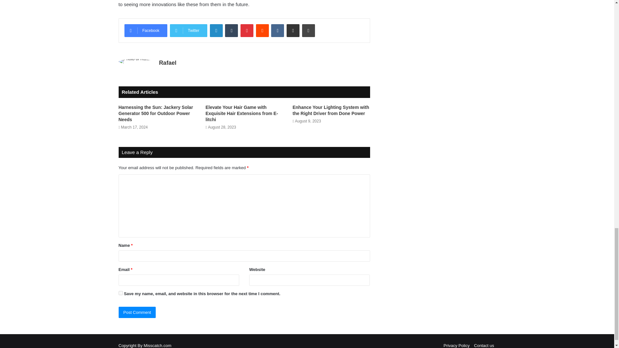 This screenshot has height=348, width=619. What do you see at coordinates (308, 30) in the screenshot?
I see `Print` at bounding box center [308, 30].